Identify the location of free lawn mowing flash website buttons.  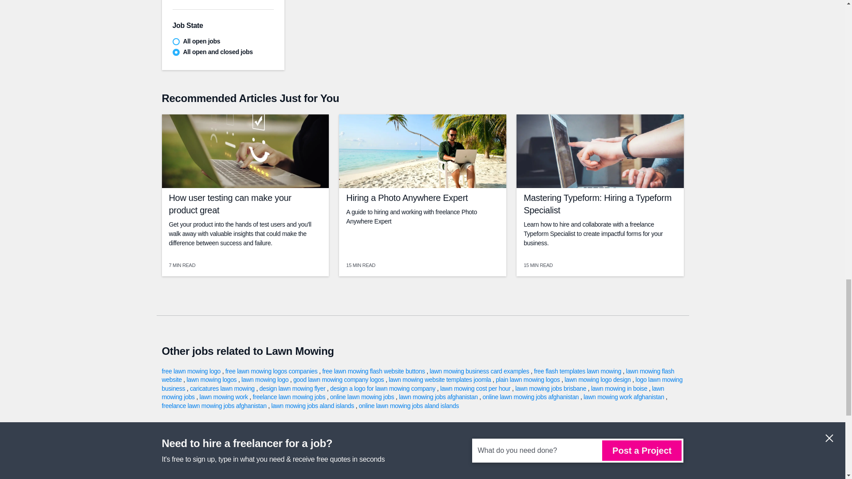
(374, 371).